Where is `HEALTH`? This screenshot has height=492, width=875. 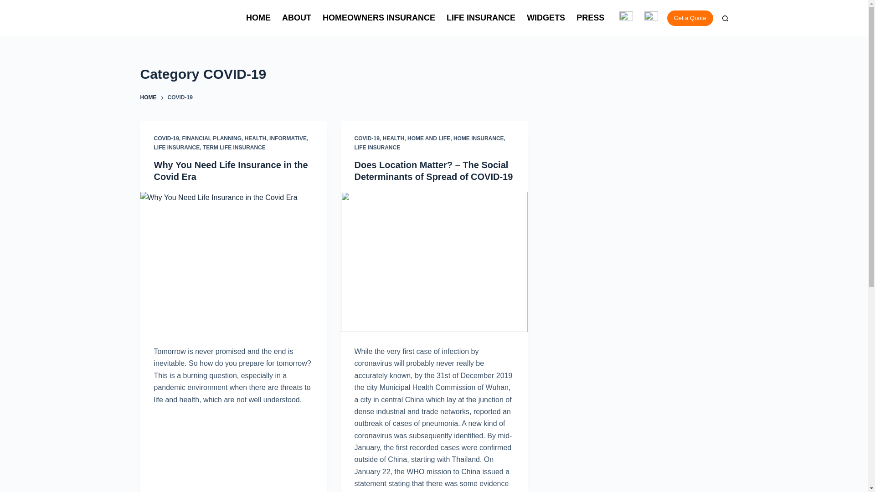 HEALTH is located at coordinates (256, 138).